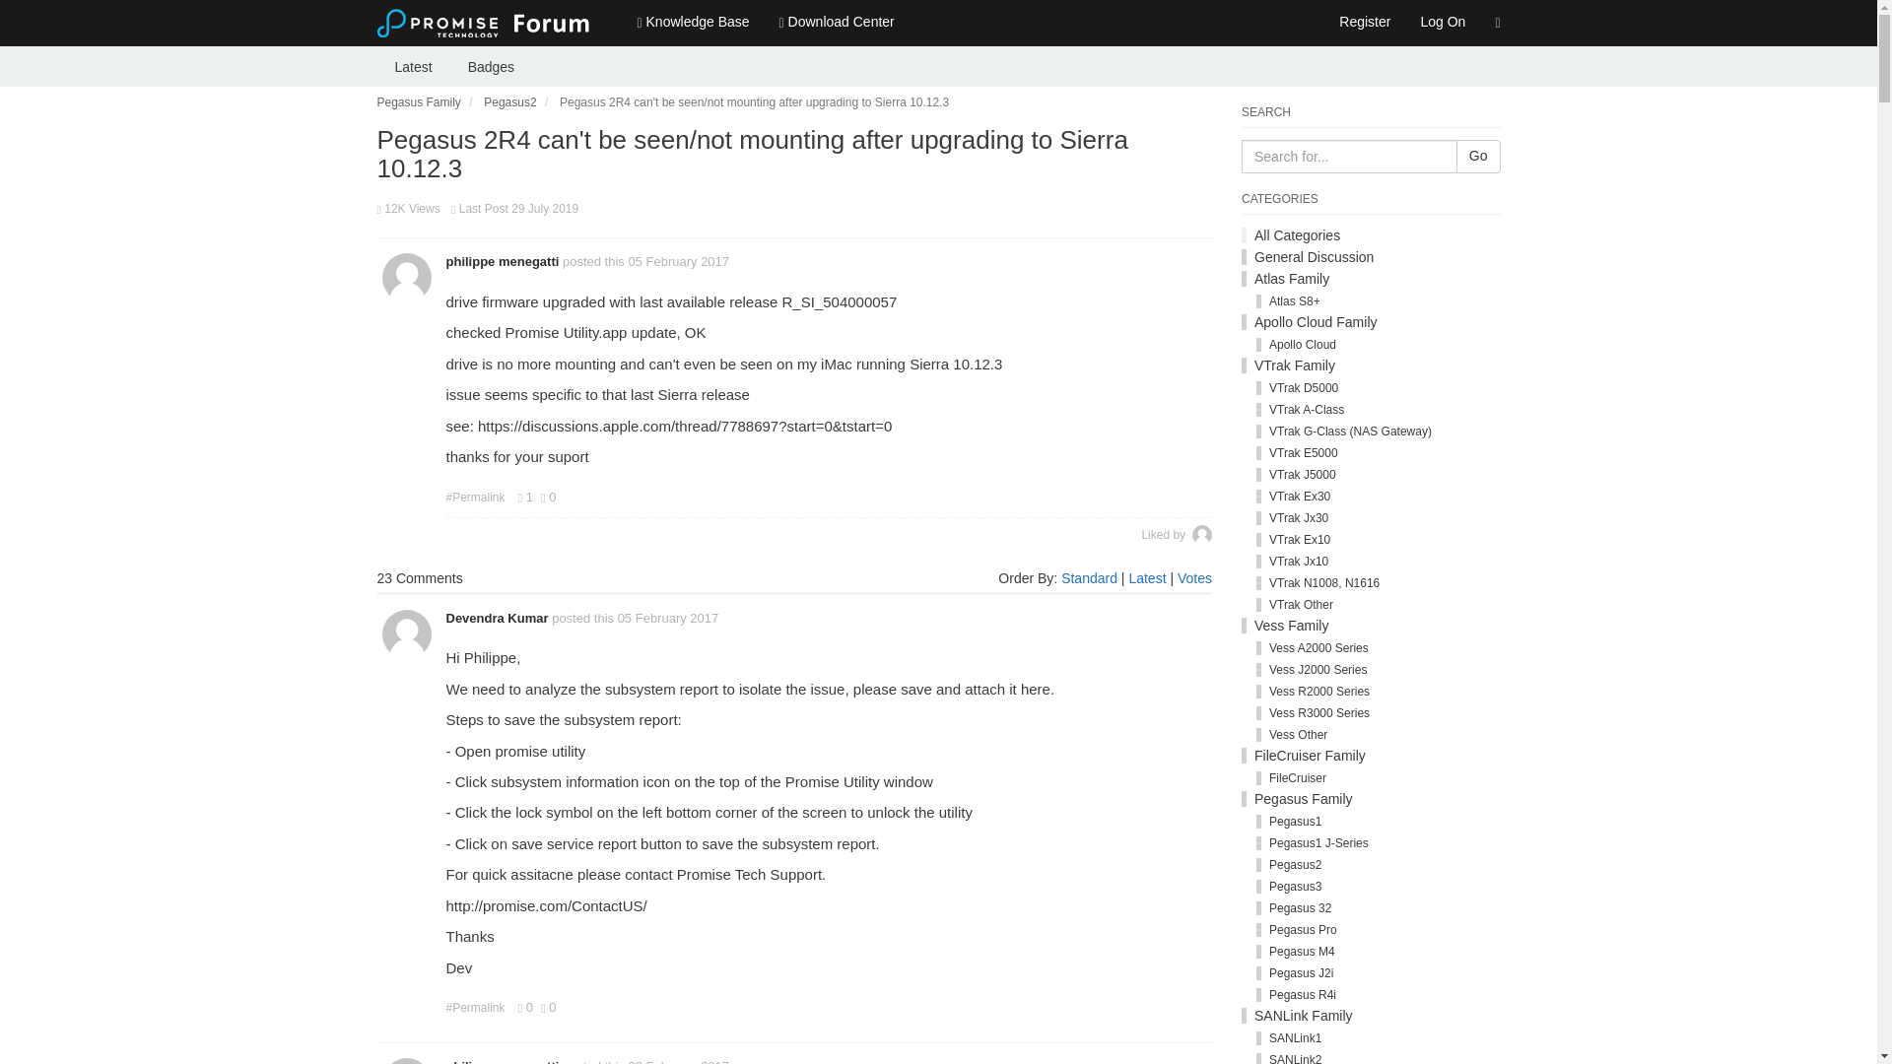 This screenshot has height=1064, width=1892. I want to click on Latest, so click(413, 66).